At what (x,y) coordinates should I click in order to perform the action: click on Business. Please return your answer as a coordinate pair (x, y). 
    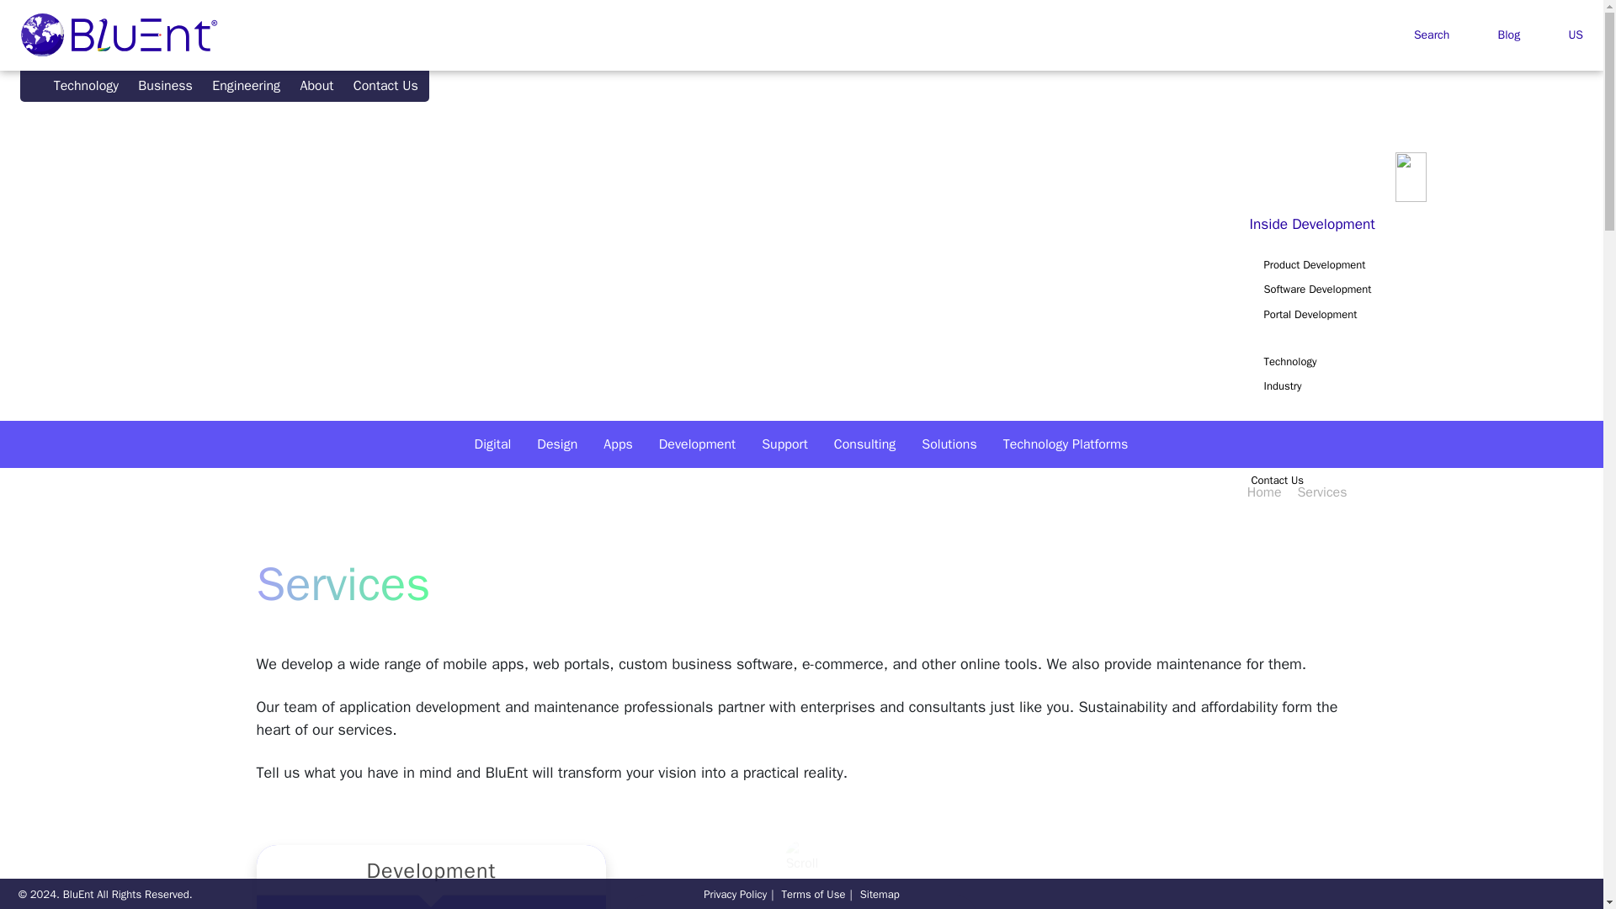
    Looking at the image, I should click on (166, 86).